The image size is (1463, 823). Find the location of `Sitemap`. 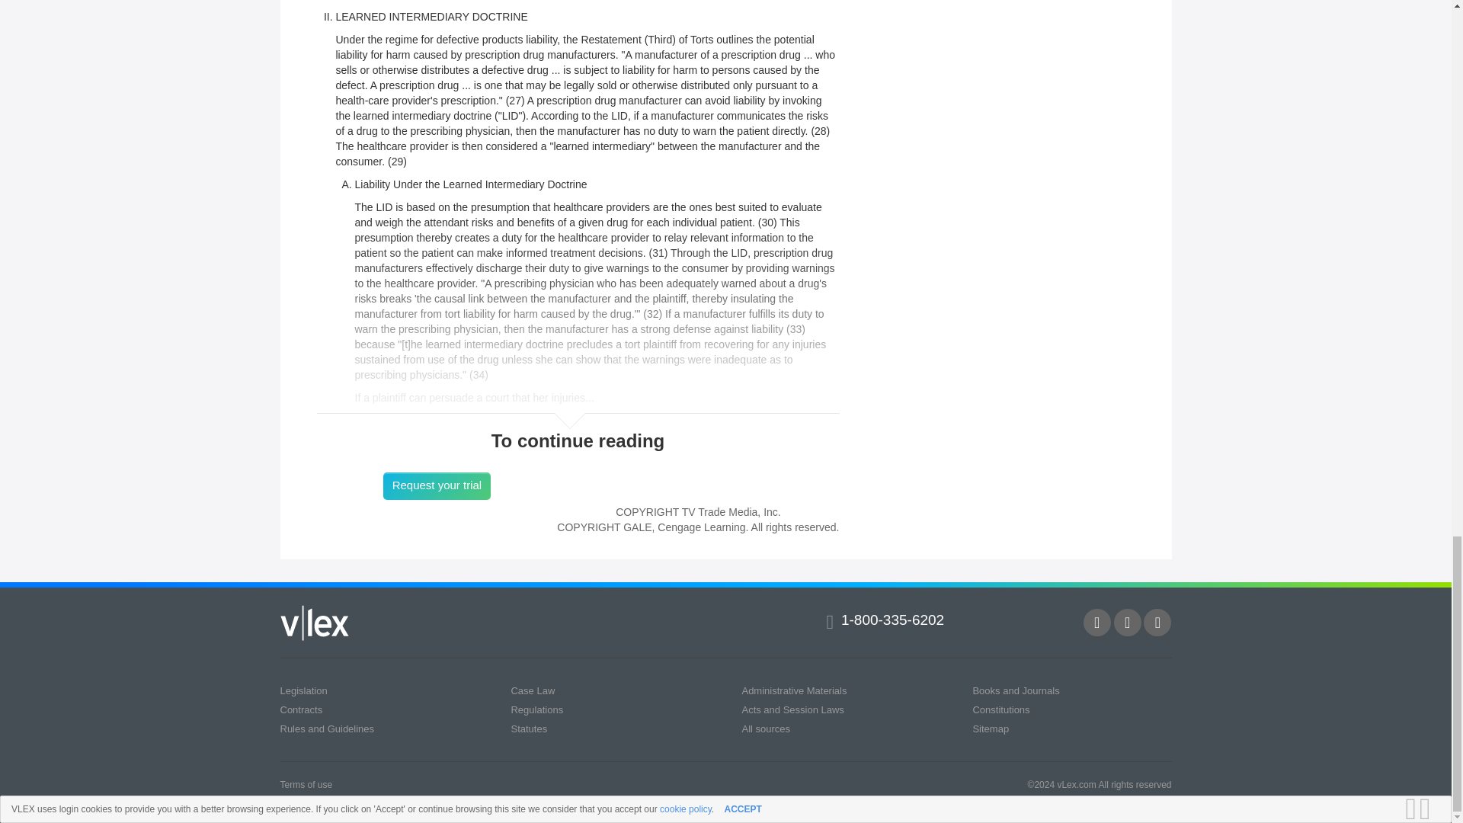

Sitemap is located at coordinates (991, 729).